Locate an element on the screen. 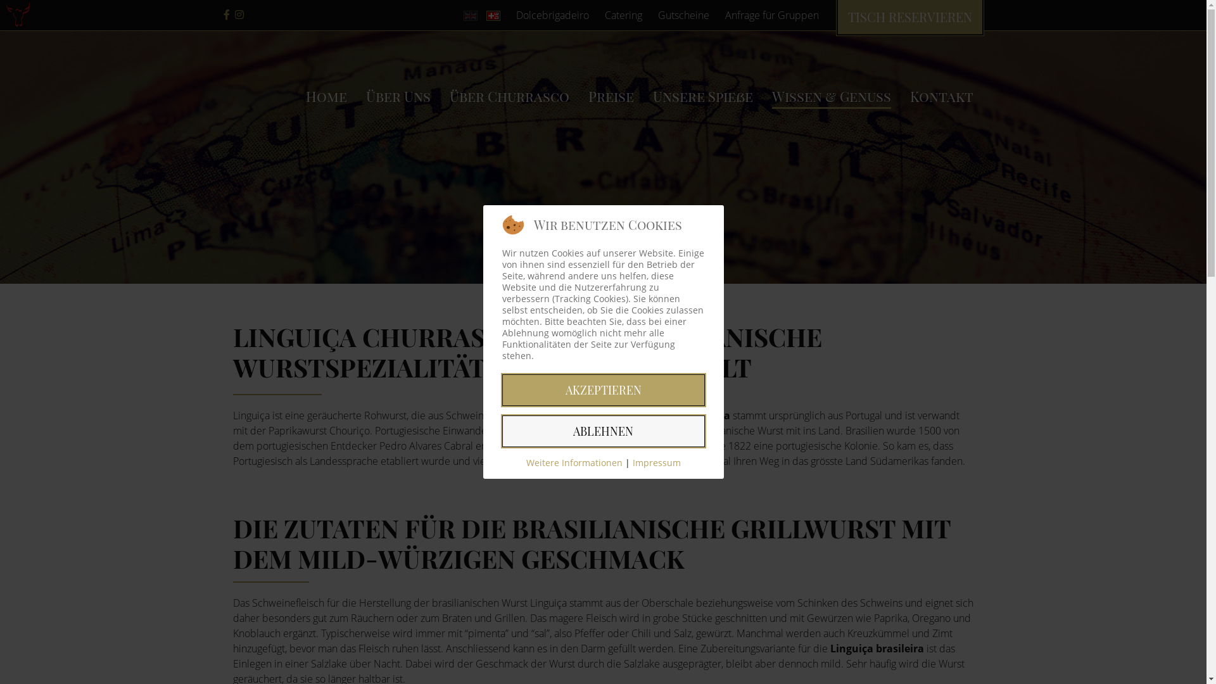 This screenshot has height=684, width=1216. Weitere Informationen is located at coordinates (574, 463).